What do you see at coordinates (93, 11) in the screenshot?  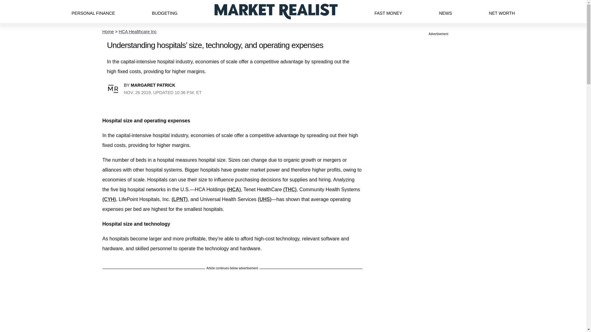 I see `PERSONAL FINANCE` at bounding box center [93, 11].